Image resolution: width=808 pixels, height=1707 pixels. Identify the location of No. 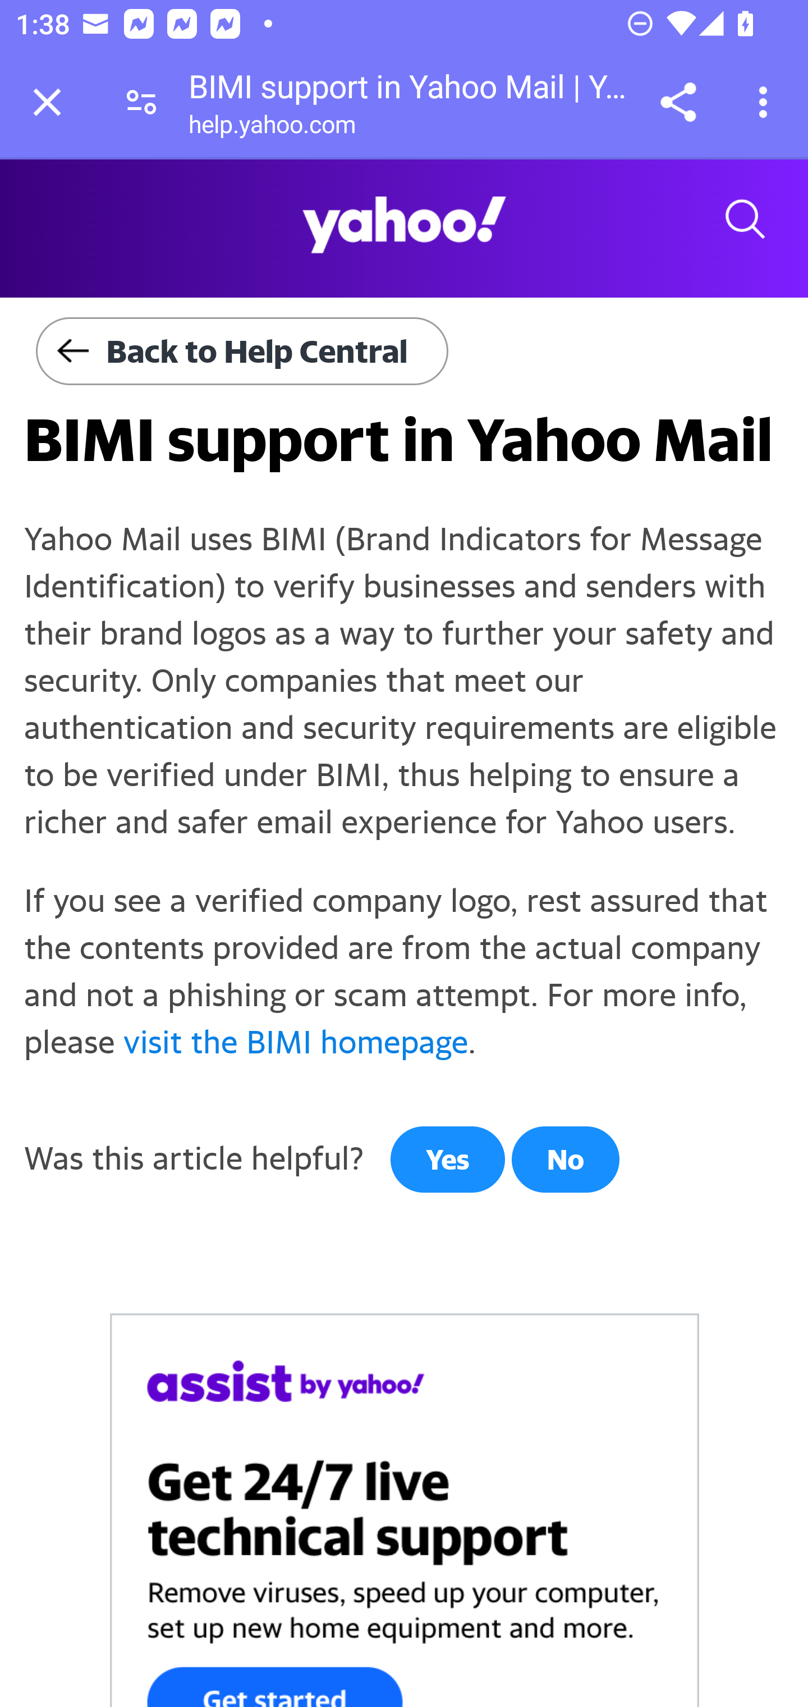
(566, 1160).